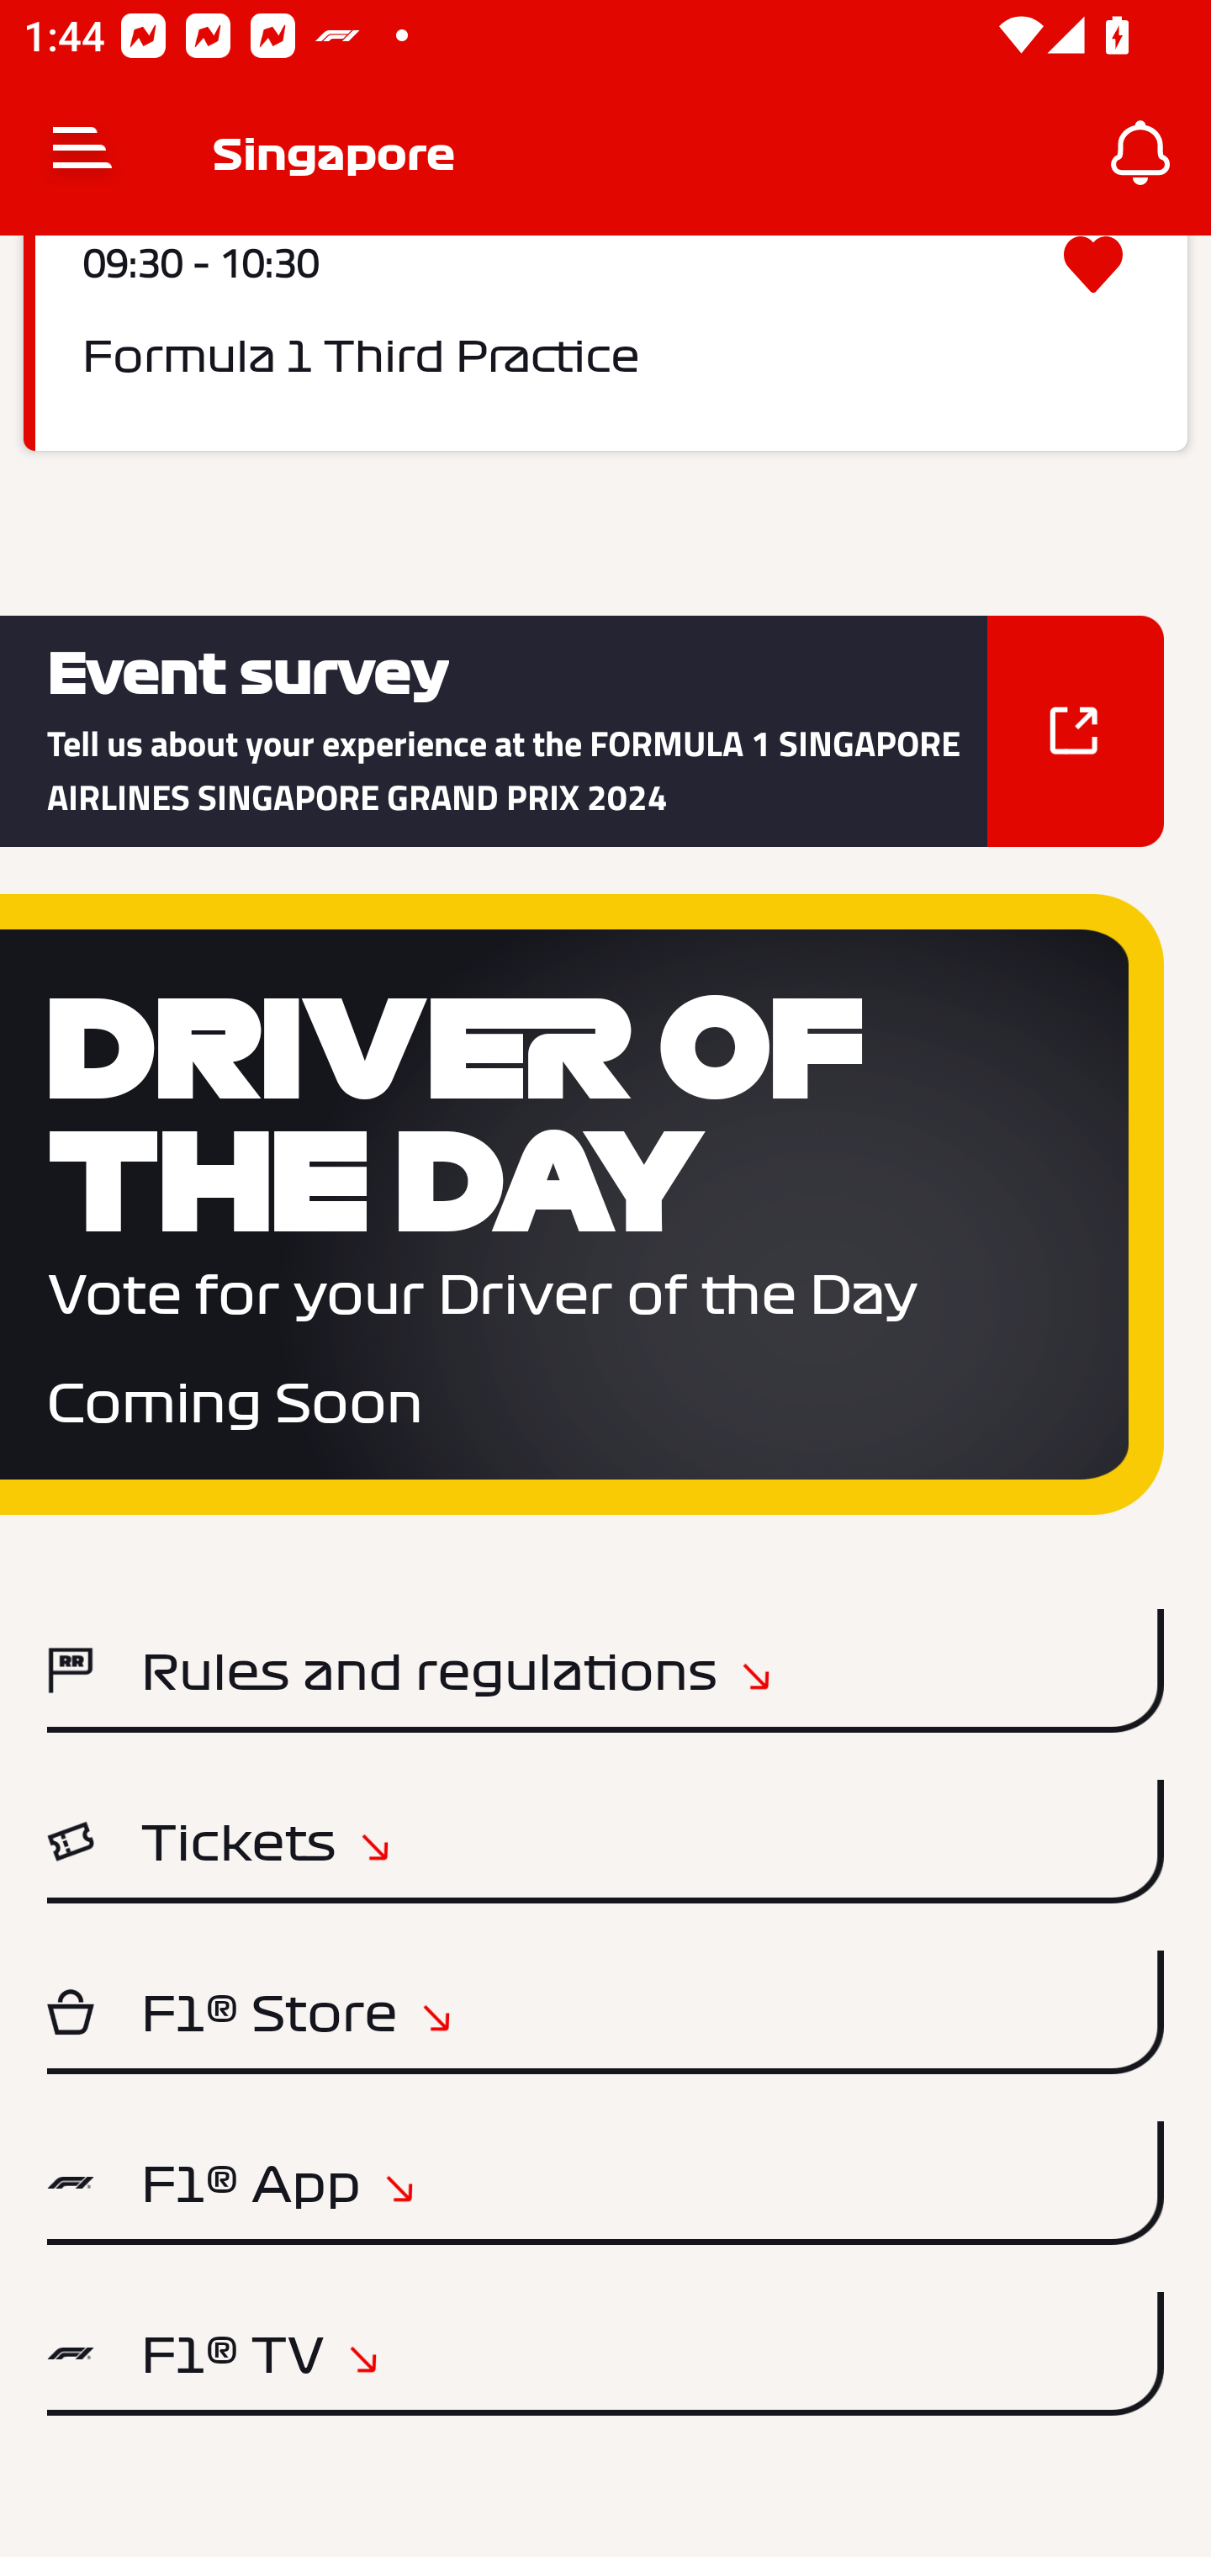  What do you see at coordinates (82, 153) in the screenshot?
I see `Navigate up` at bounding box center [82, 153].